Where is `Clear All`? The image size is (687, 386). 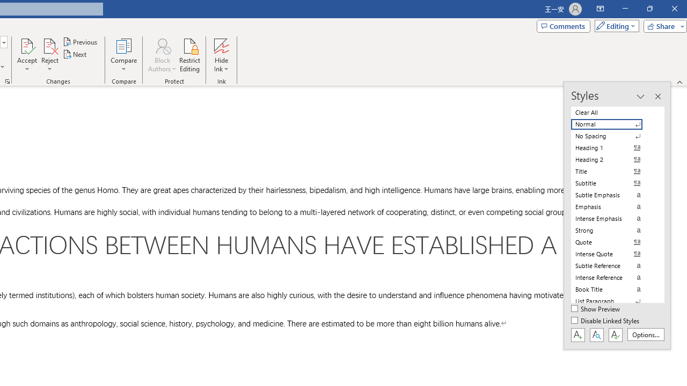 Clear All is located at coordinates (613, 113).